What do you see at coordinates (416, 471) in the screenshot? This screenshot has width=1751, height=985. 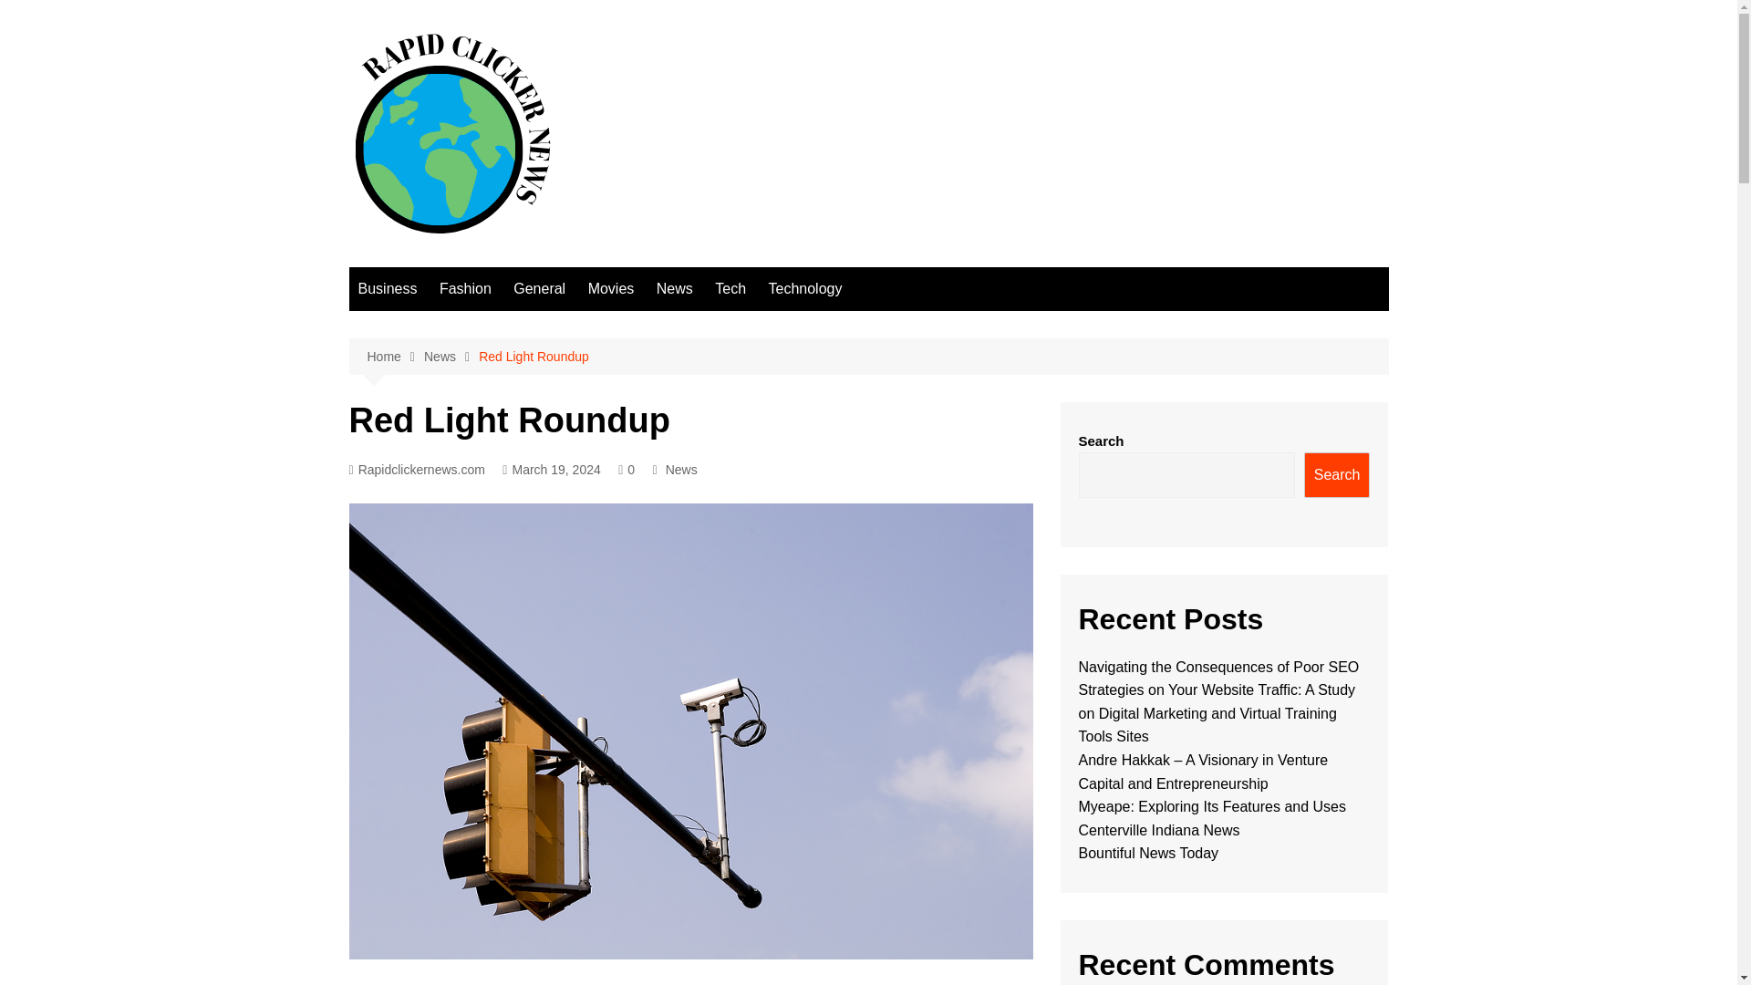 I see `Rapidclickernews.com` at bounding box center [416, 471].